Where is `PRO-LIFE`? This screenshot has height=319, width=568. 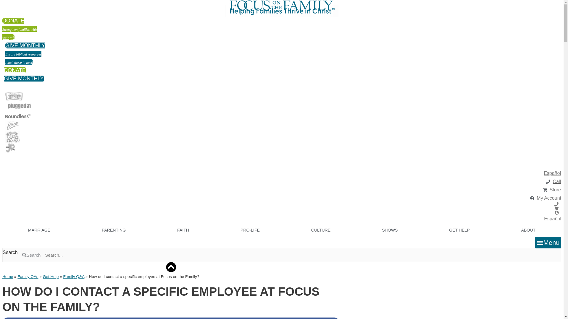 PRO-LIFE is located at coordinates (250, 230).